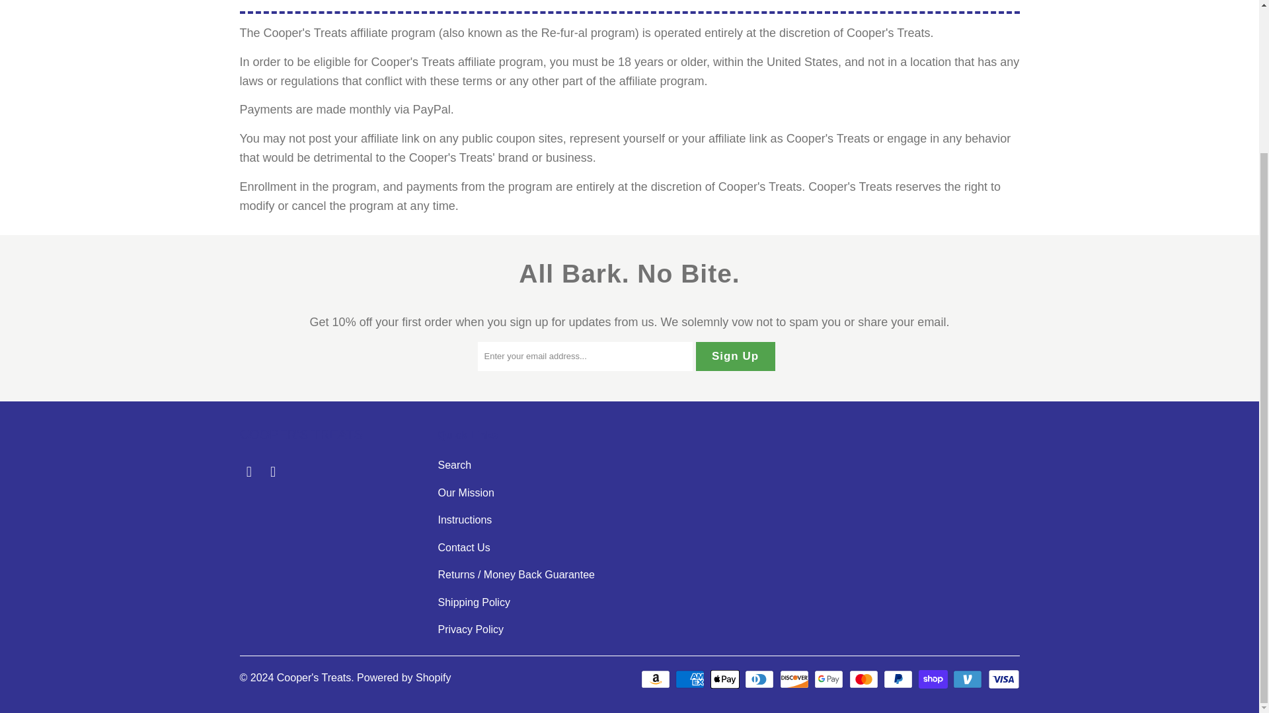  I want to click on Shop Pay, so click(935, 679).